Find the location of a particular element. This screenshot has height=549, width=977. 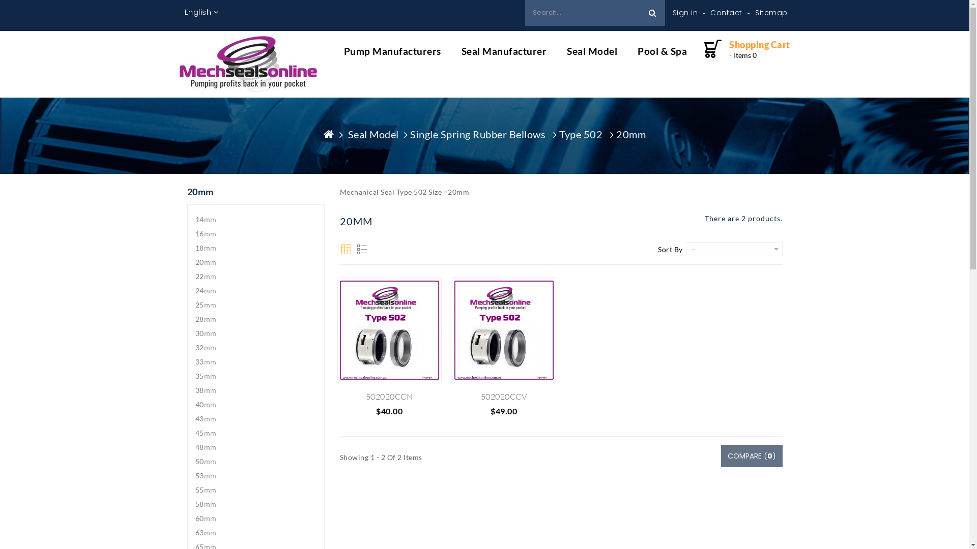

Return to Home is located at coordinates (335, 134).